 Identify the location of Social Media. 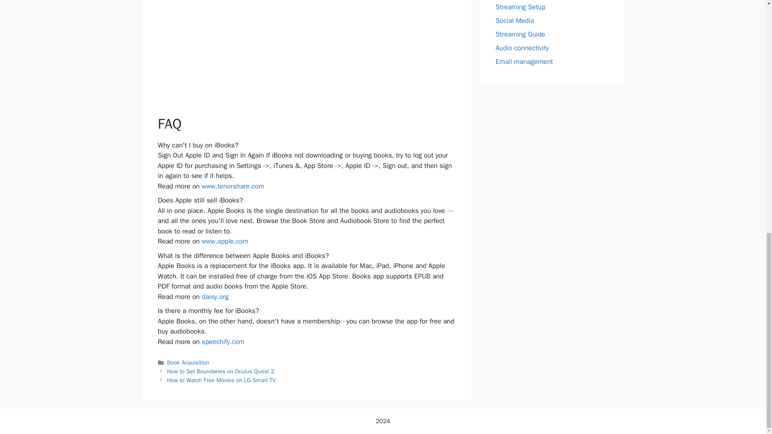
(515, 20).